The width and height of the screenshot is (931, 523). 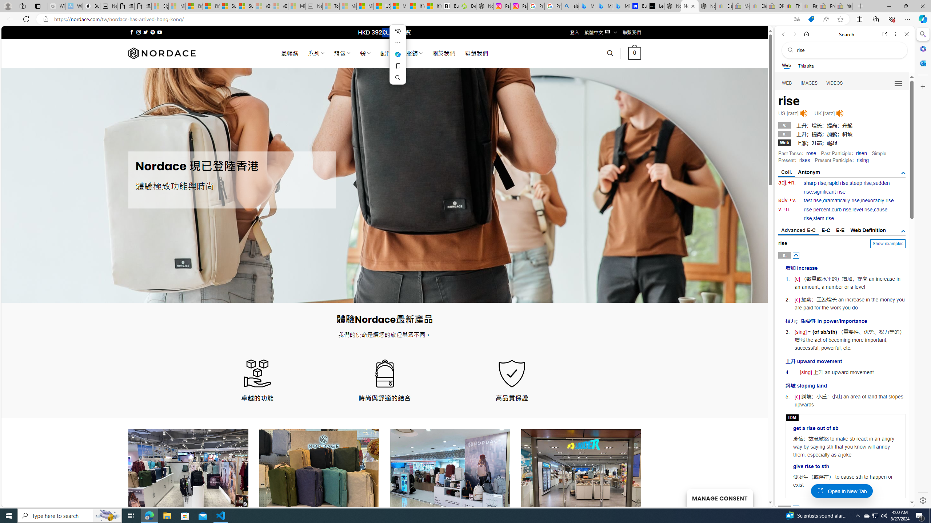 What do you see at coordinates (815, 183) in the screenshot?
I see `sharp rise` at bounding box center [815, 183].